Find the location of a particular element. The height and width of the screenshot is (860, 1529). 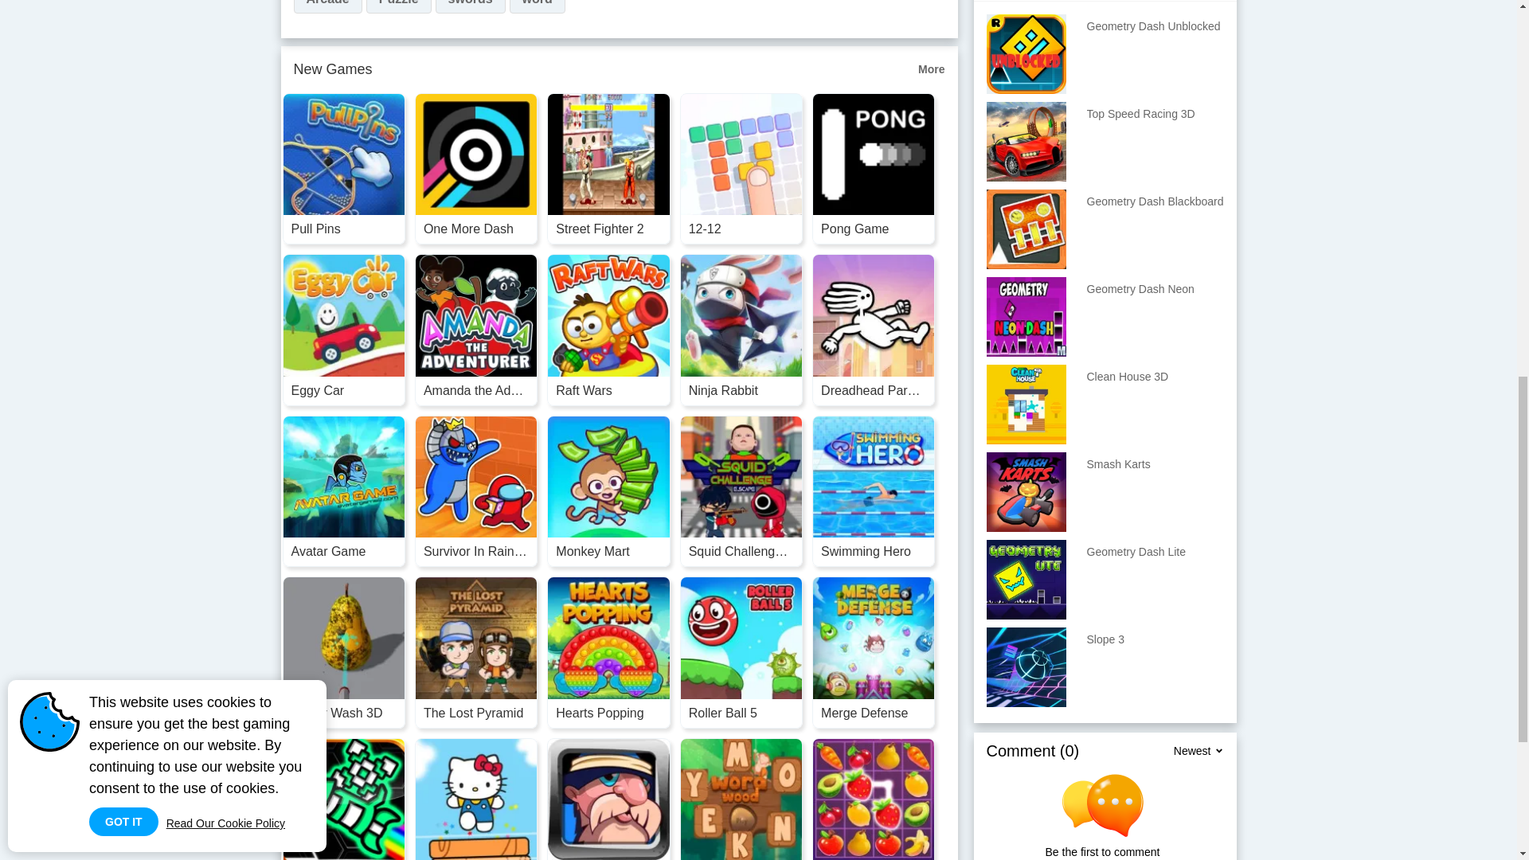

Be the first to comment is located at coordinates (1109, 817).